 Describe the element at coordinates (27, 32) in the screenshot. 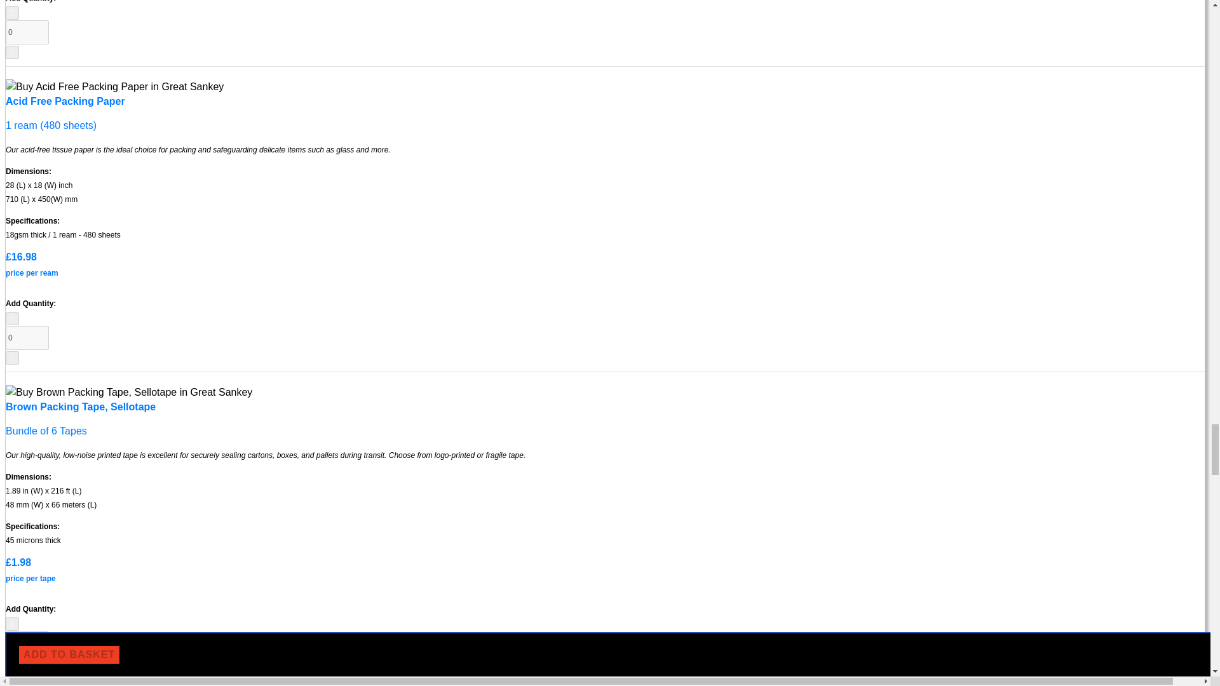

I see `0` at that location.